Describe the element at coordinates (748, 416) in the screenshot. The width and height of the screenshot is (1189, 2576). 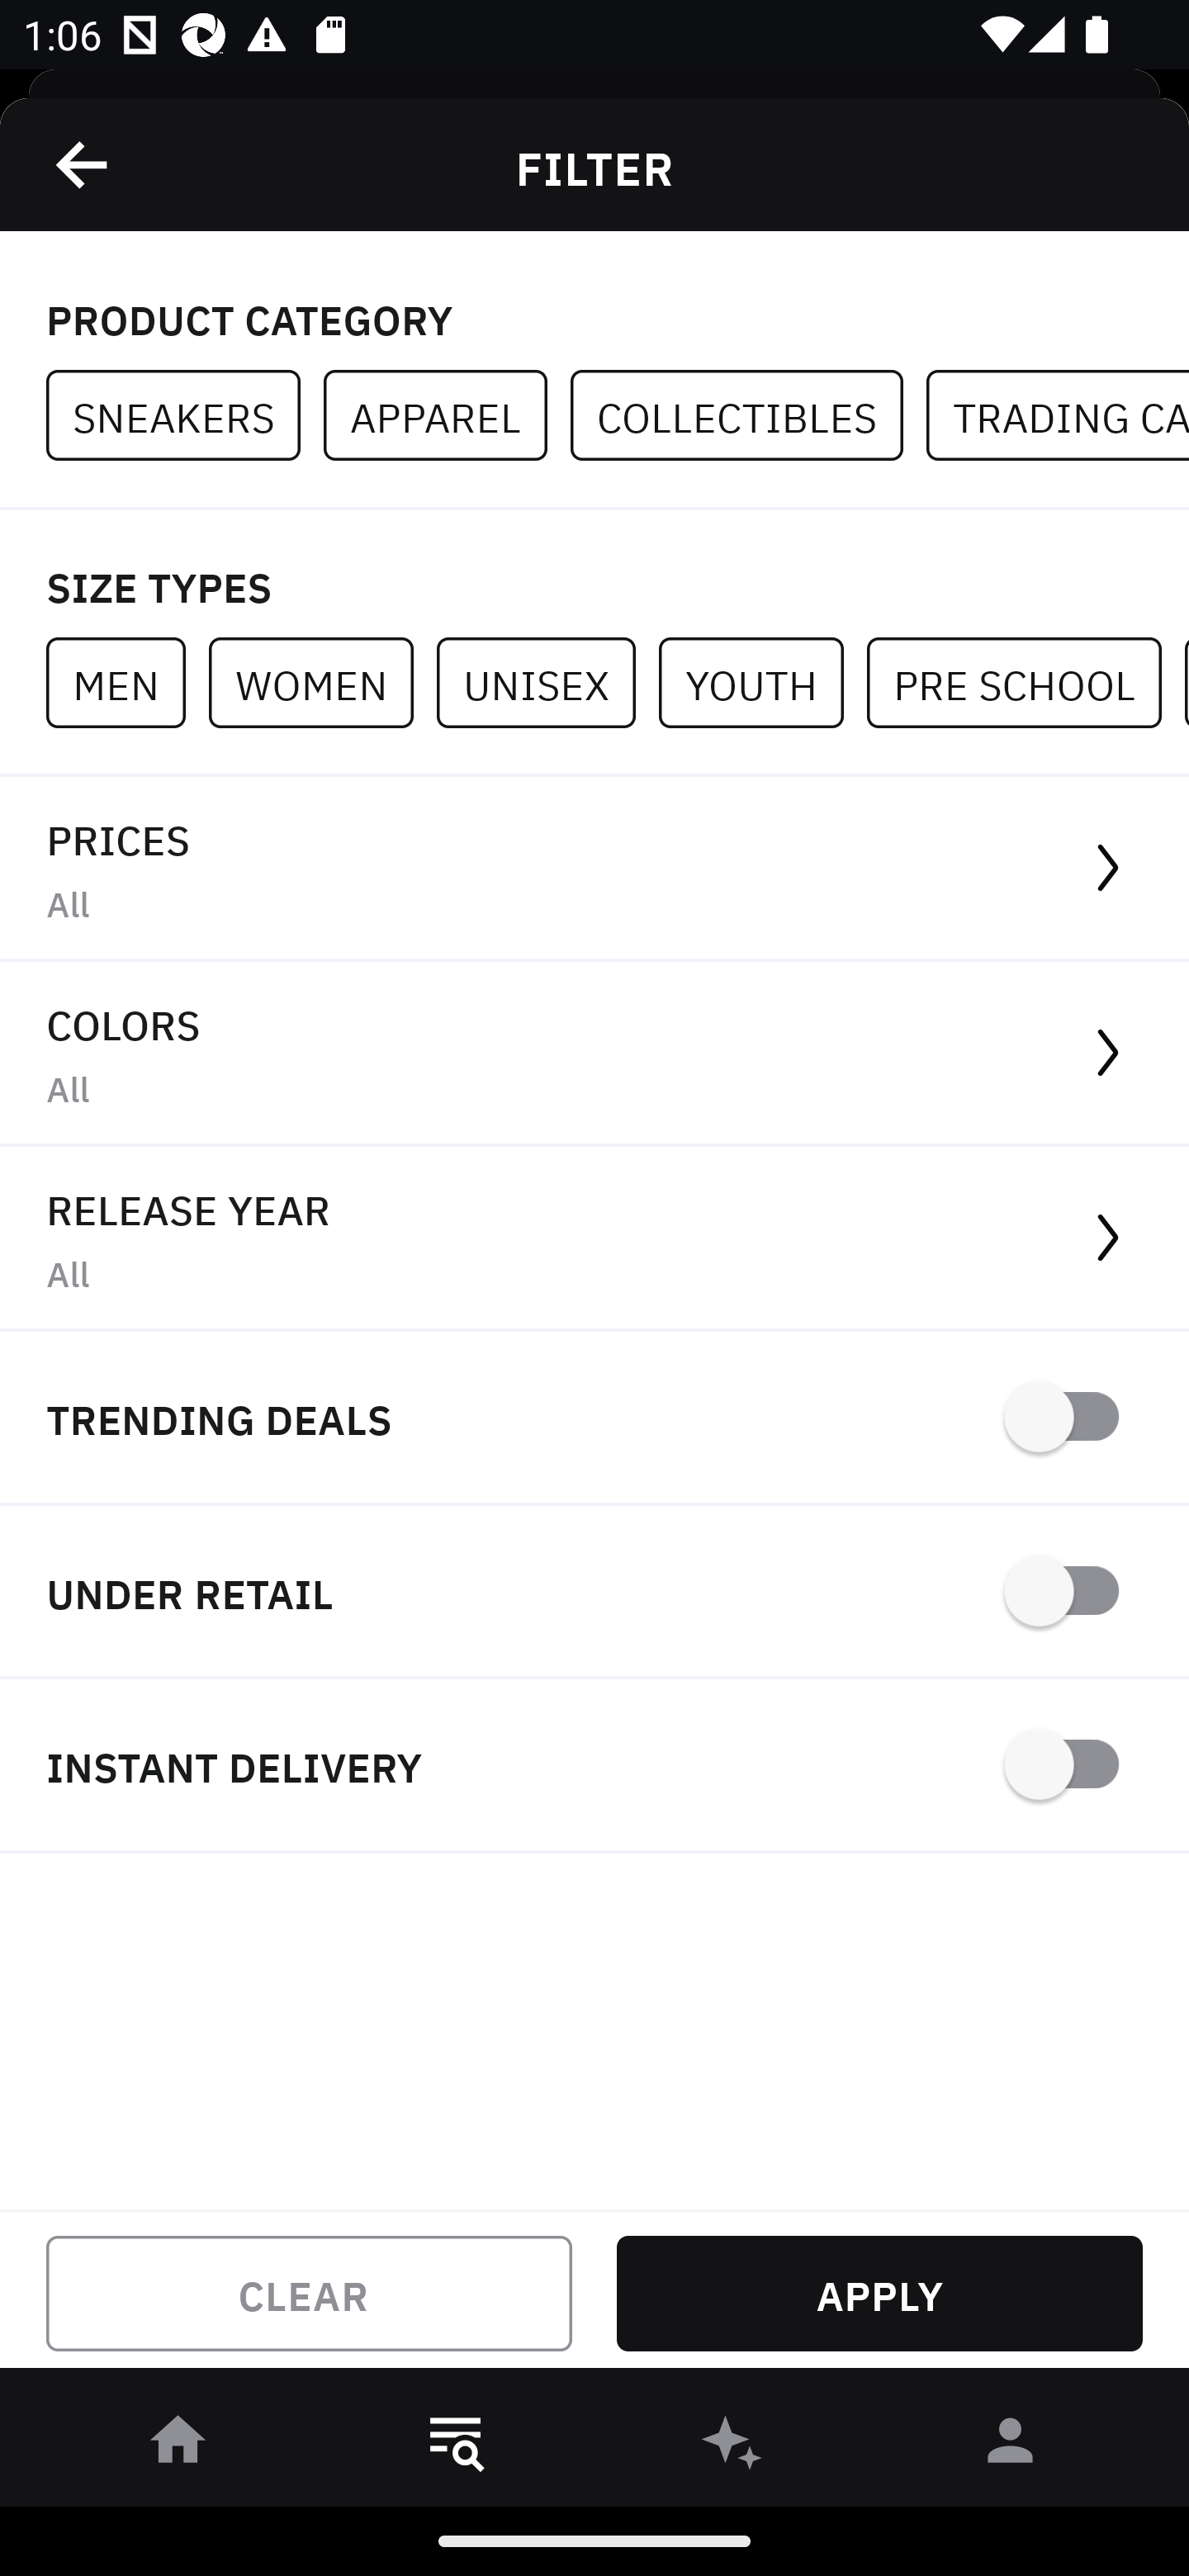
I see `COLLECTIBLES` at that location.